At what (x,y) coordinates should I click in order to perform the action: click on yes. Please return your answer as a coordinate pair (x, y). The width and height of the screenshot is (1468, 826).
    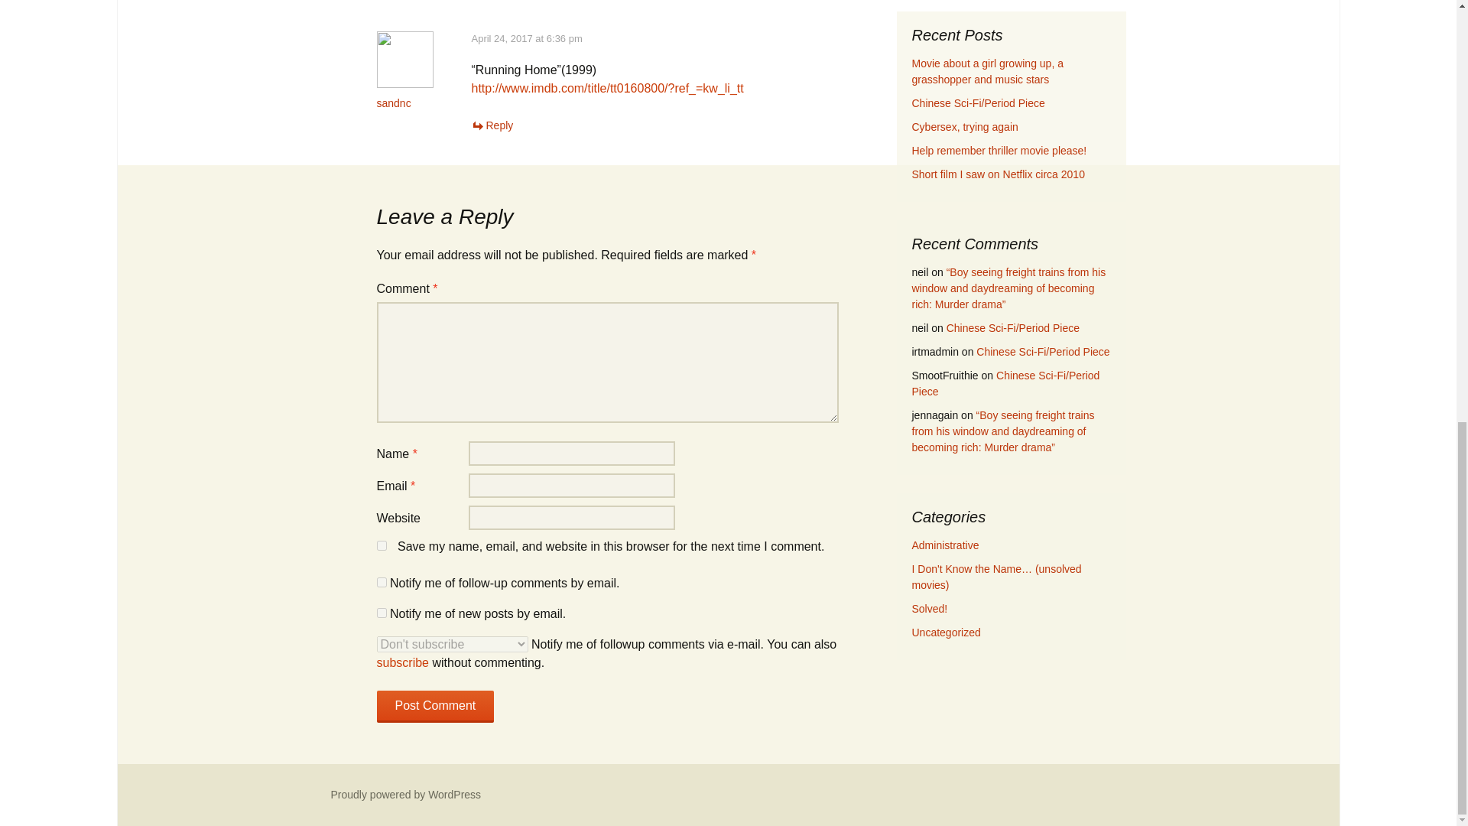
    Looking at the image, I should click on (381, 546).